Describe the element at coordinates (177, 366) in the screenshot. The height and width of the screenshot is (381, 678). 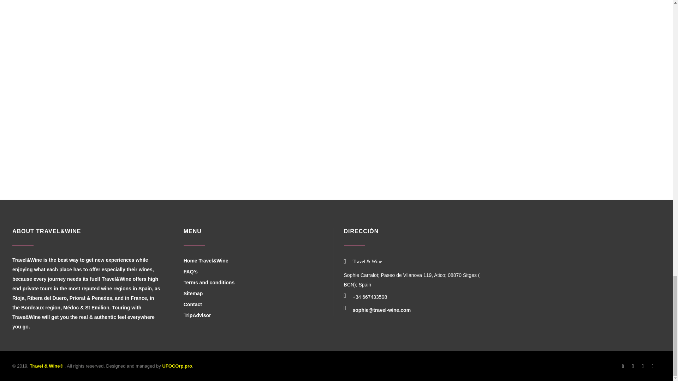
I see `UFOCOrp.pro` at that location.